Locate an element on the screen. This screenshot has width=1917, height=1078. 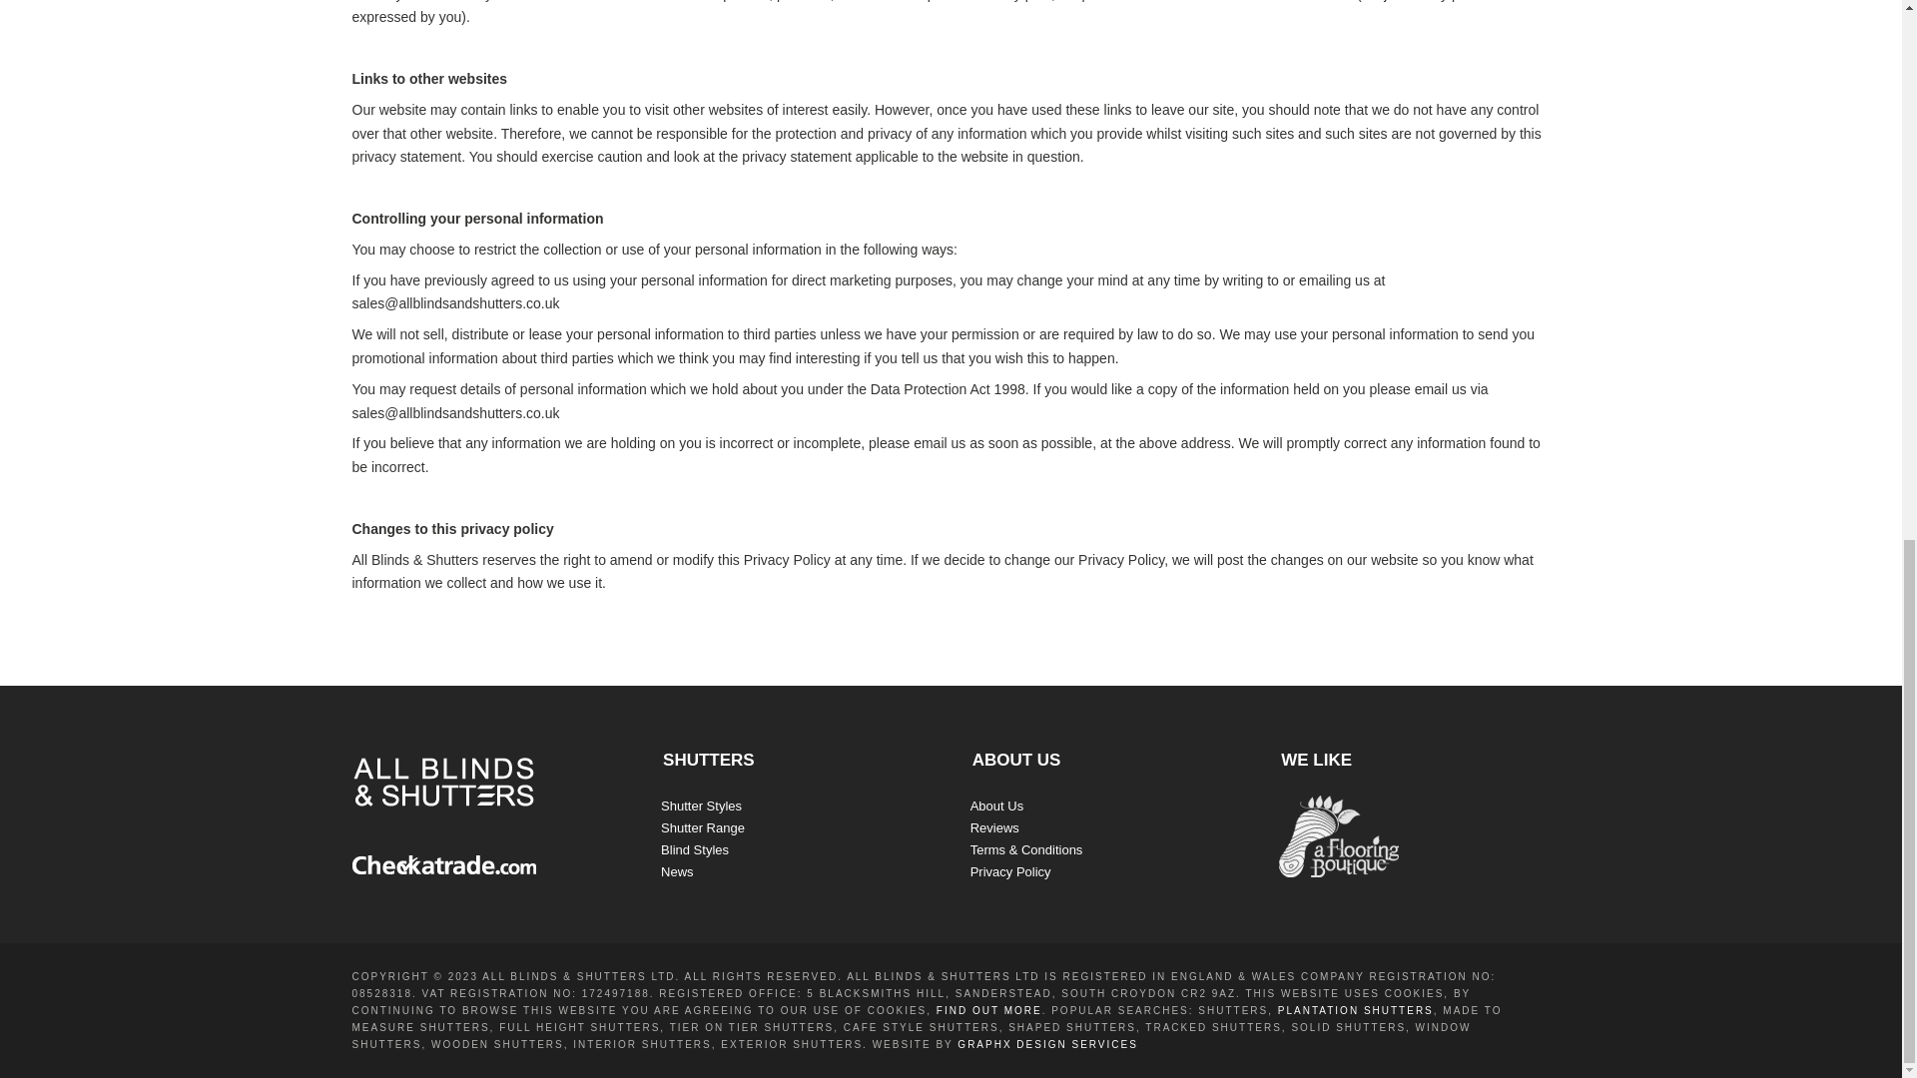
Reviews is located at coordinates (994, 827).